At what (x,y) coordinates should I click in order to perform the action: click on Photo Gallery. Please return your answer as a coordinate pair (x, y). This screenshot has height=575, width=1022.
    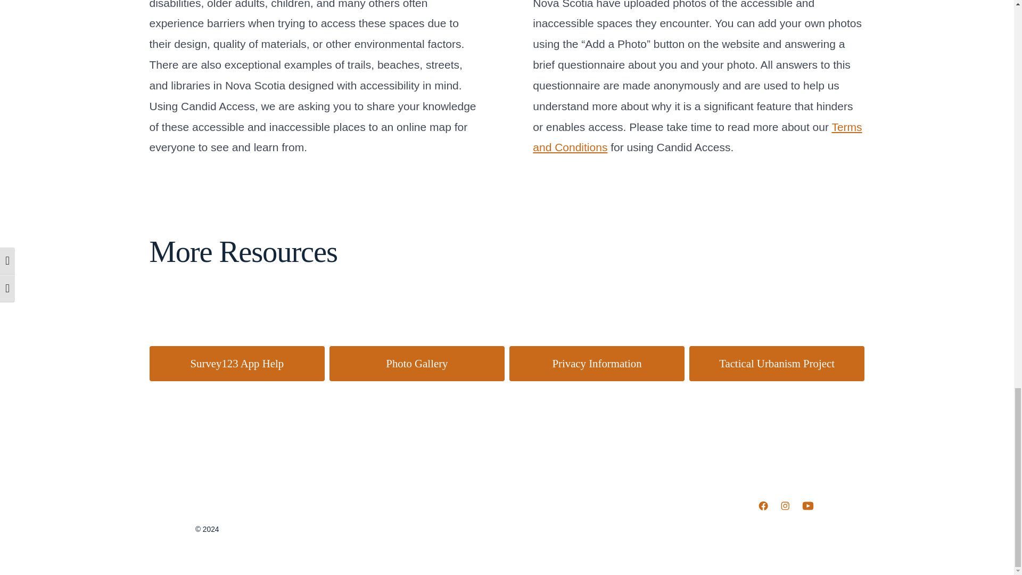
    Looking at the image, I should click on (417, 364).